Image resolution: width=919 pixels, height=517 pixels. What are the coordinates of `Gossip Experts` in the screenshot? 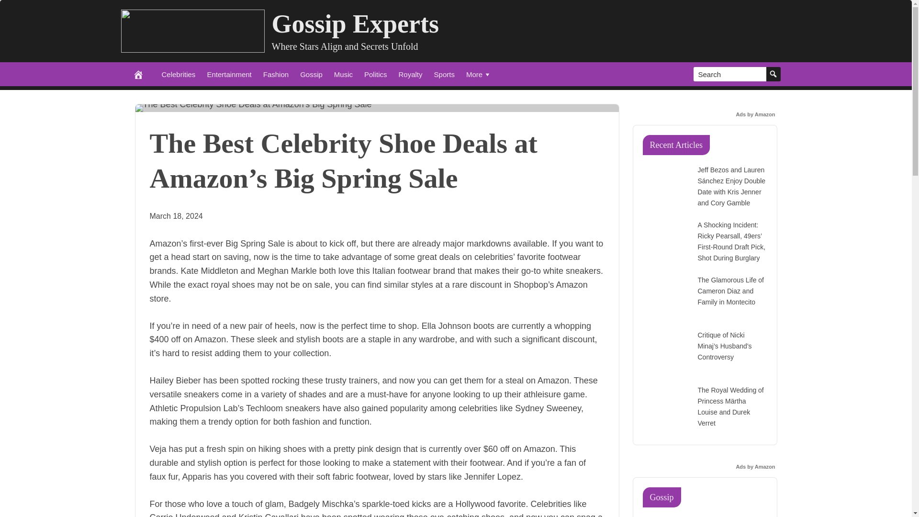 It's located at (355, 24).